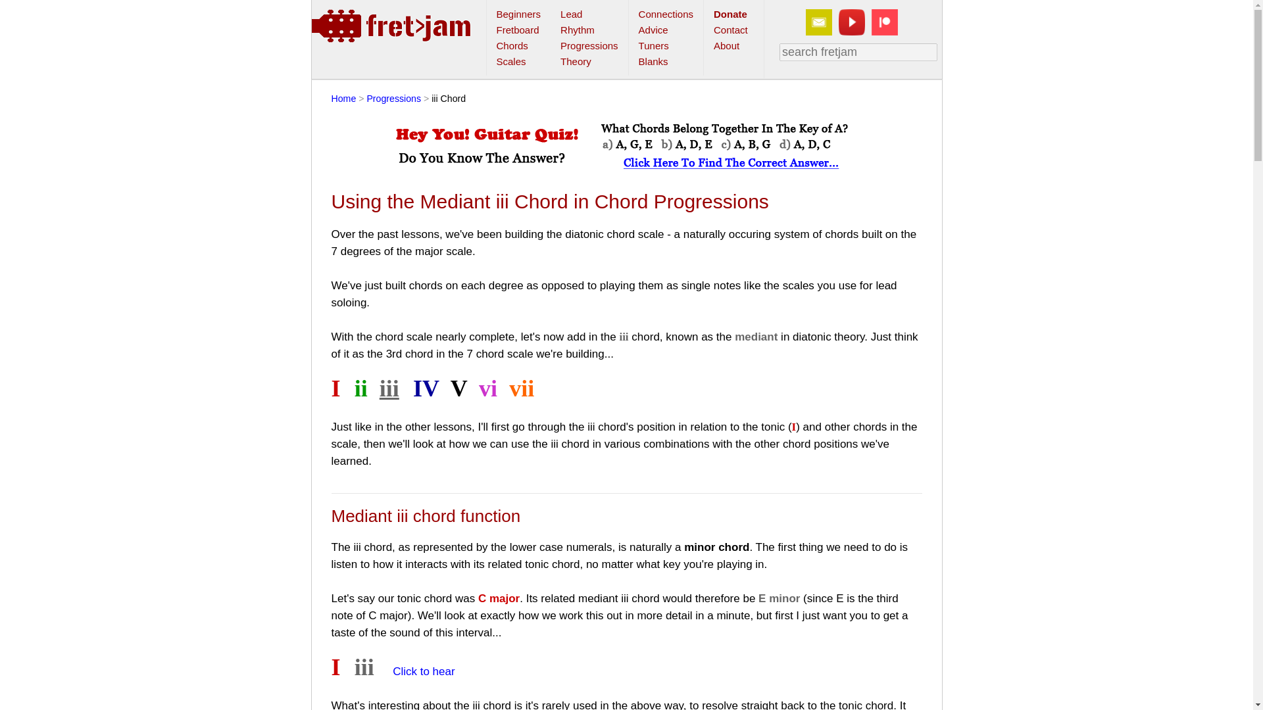  I want to click on click for the answer, so click(626, 148).